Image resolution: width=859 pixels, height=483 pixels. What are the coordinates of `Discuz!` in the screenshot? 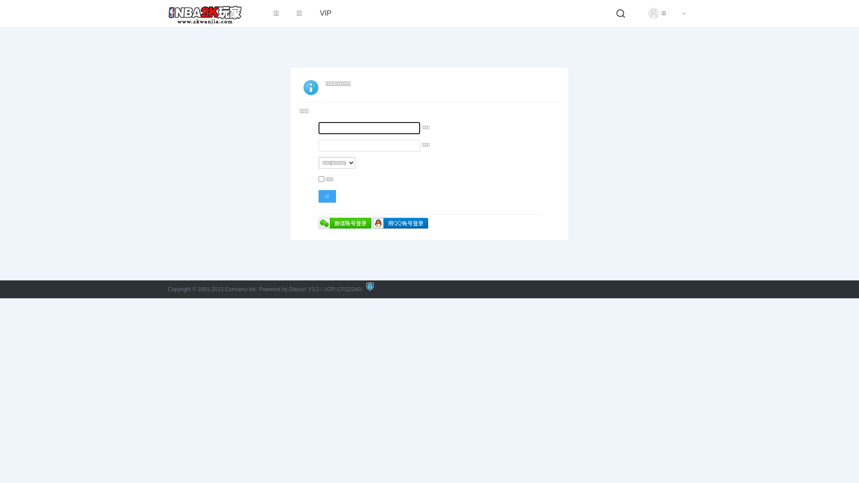 It's located at (298, 289).